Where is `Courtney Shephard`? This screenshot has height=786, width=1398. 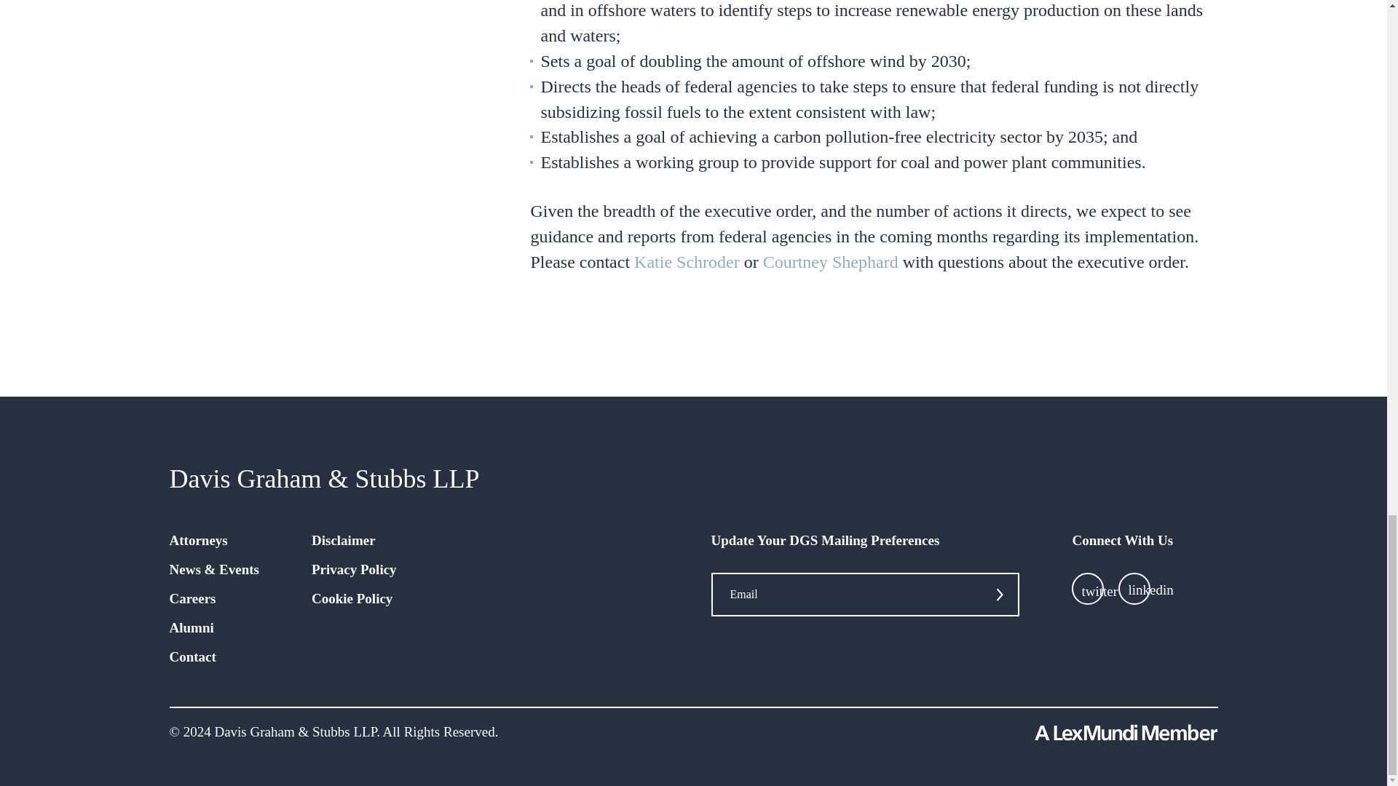 Courtney Shephard is located at coordinates (831, 261).